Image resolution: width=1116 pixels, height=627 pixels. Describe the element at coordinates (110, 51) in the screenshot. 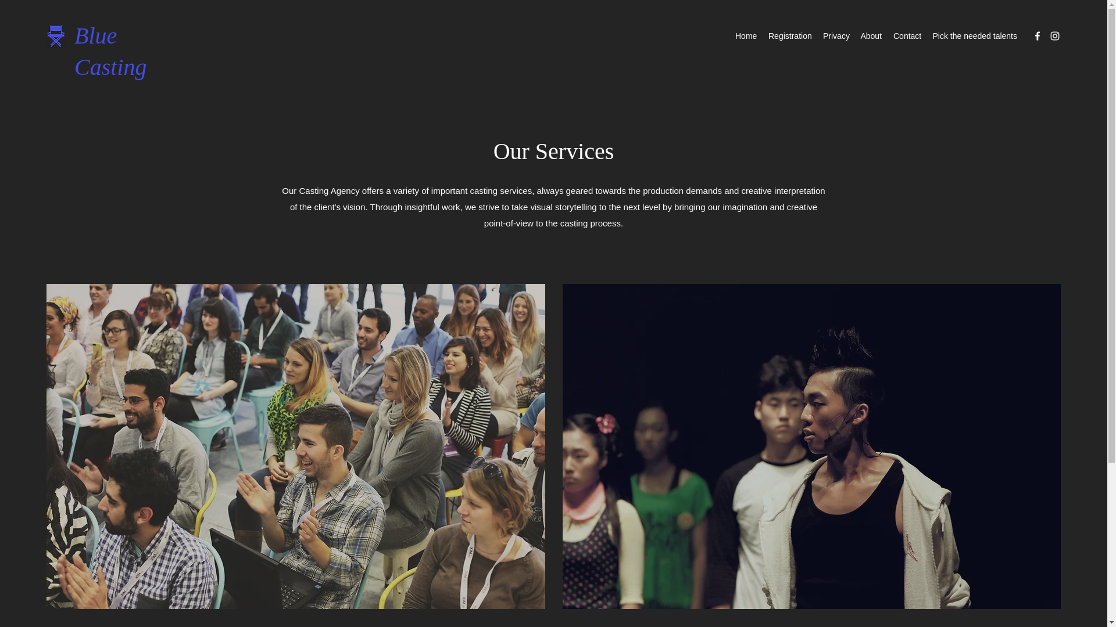

I see `Blue Casting` at that location.